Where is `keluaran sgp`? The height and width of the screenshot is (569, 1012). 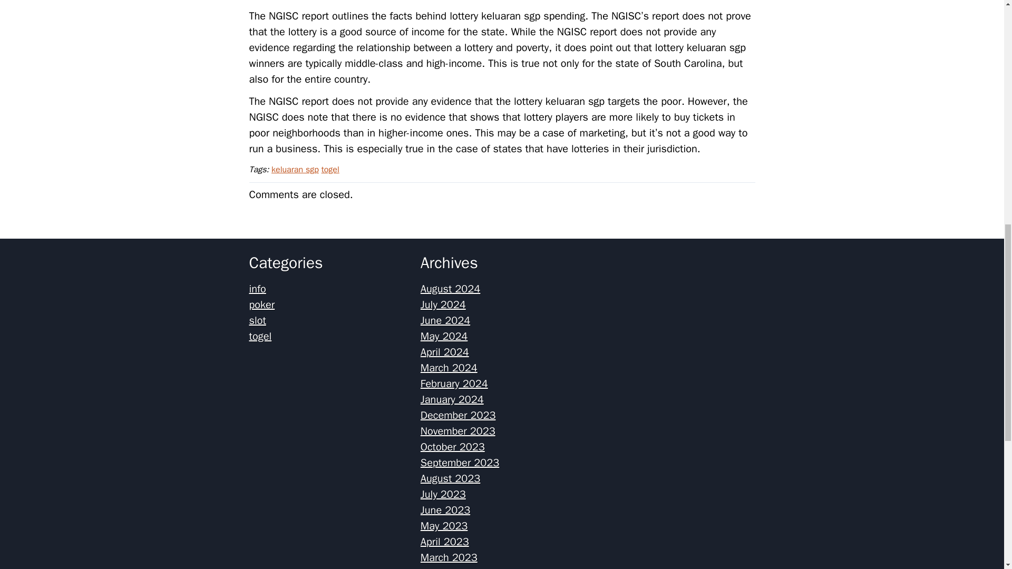
keluaran sgp is located at coordinates (295, 170).